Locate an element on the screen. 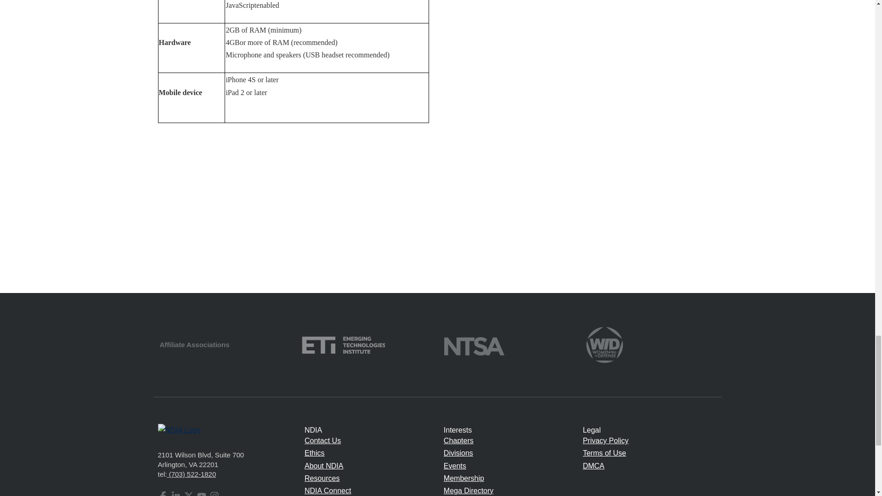 Image resolution: width=882 pixels, height=496 pixels. Facebook is located at coordinates (163, 494).